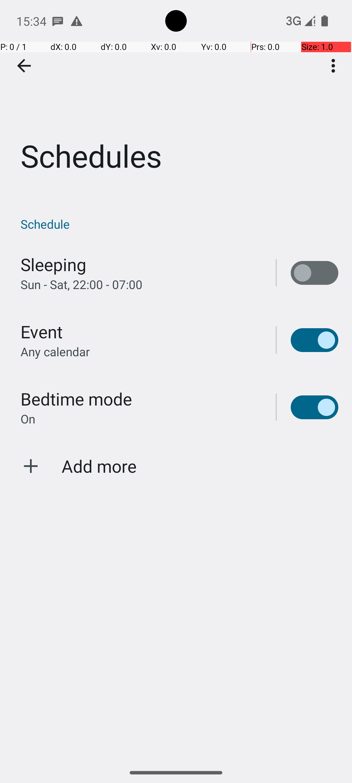 This screenshot has height=783, width=352. I want to click on Sleeping, so click(53, 264).